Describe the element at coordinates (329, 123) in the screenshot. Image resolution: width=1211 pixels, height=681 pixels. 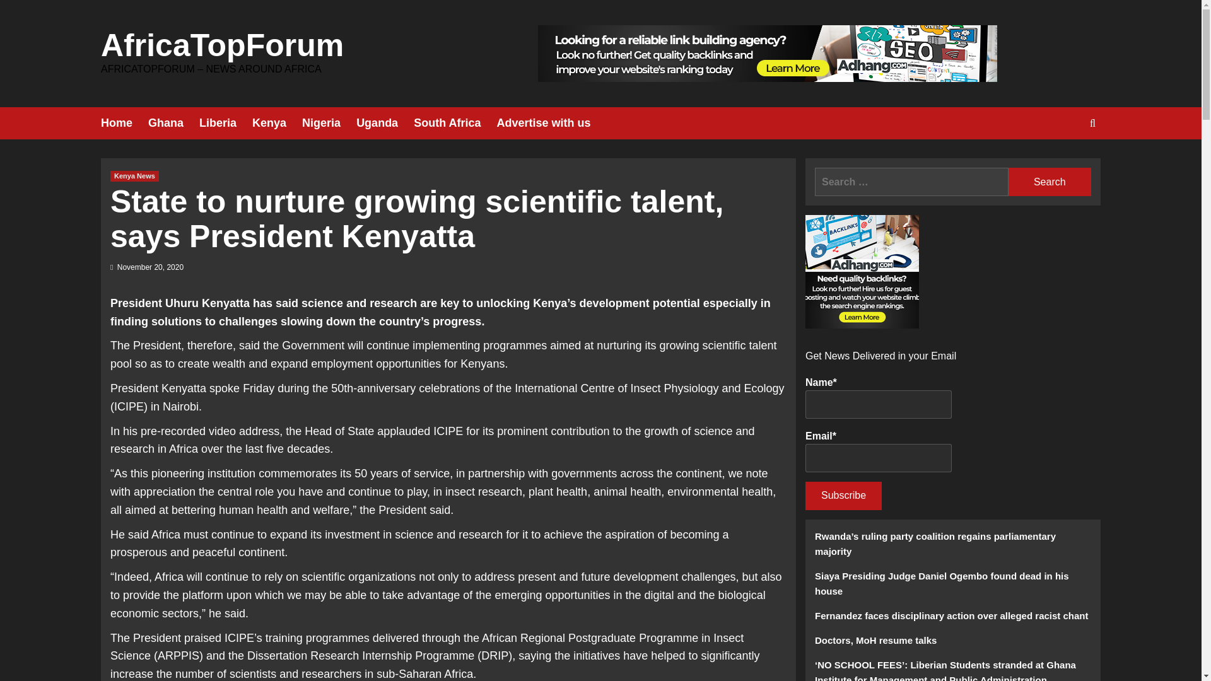
I see `Nigeria` at that location.